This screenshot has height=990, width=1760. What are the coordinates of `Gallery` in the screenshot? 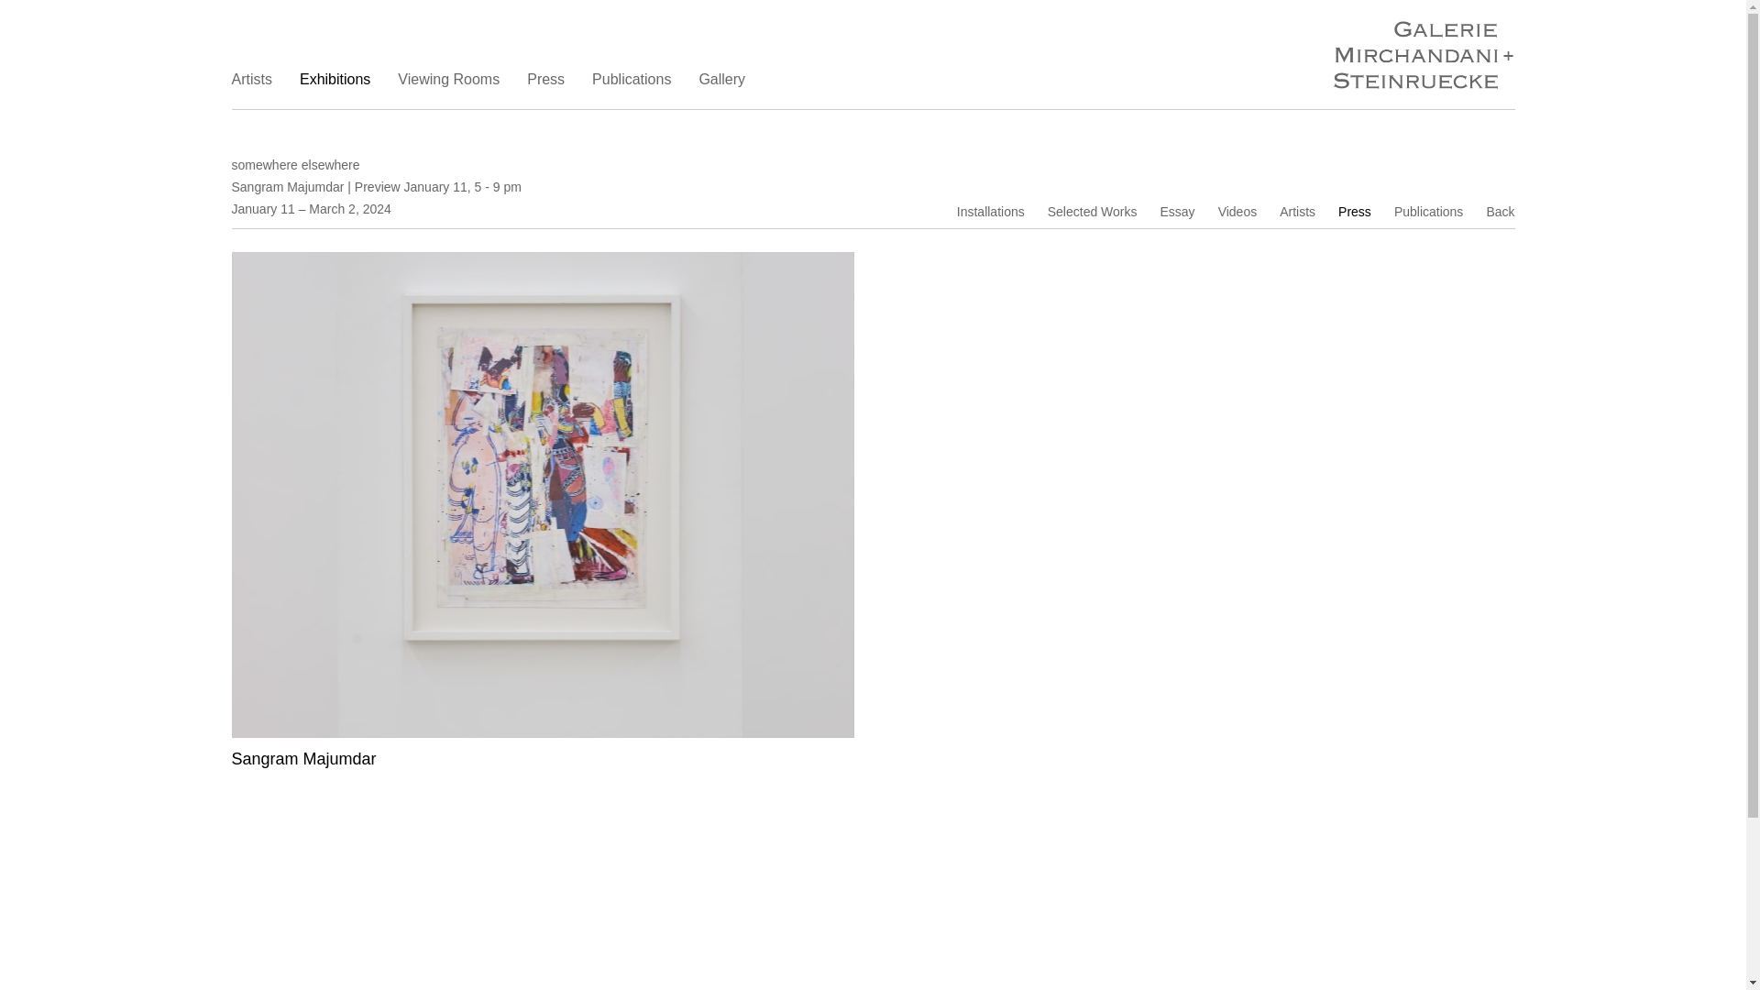 It's located at (721, 79).